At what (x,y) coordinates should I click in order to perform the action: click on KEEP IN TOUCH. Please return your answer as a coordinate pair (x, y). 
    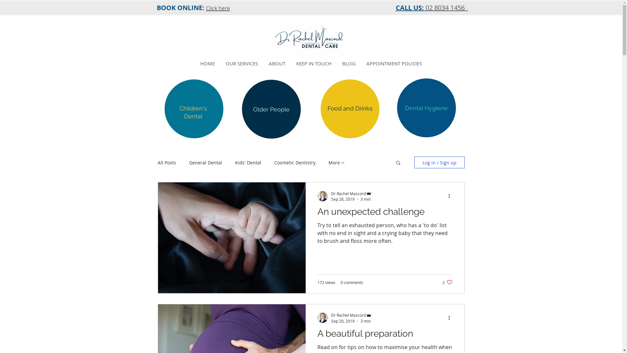
    Looking at the image, I should click on (313, 63).